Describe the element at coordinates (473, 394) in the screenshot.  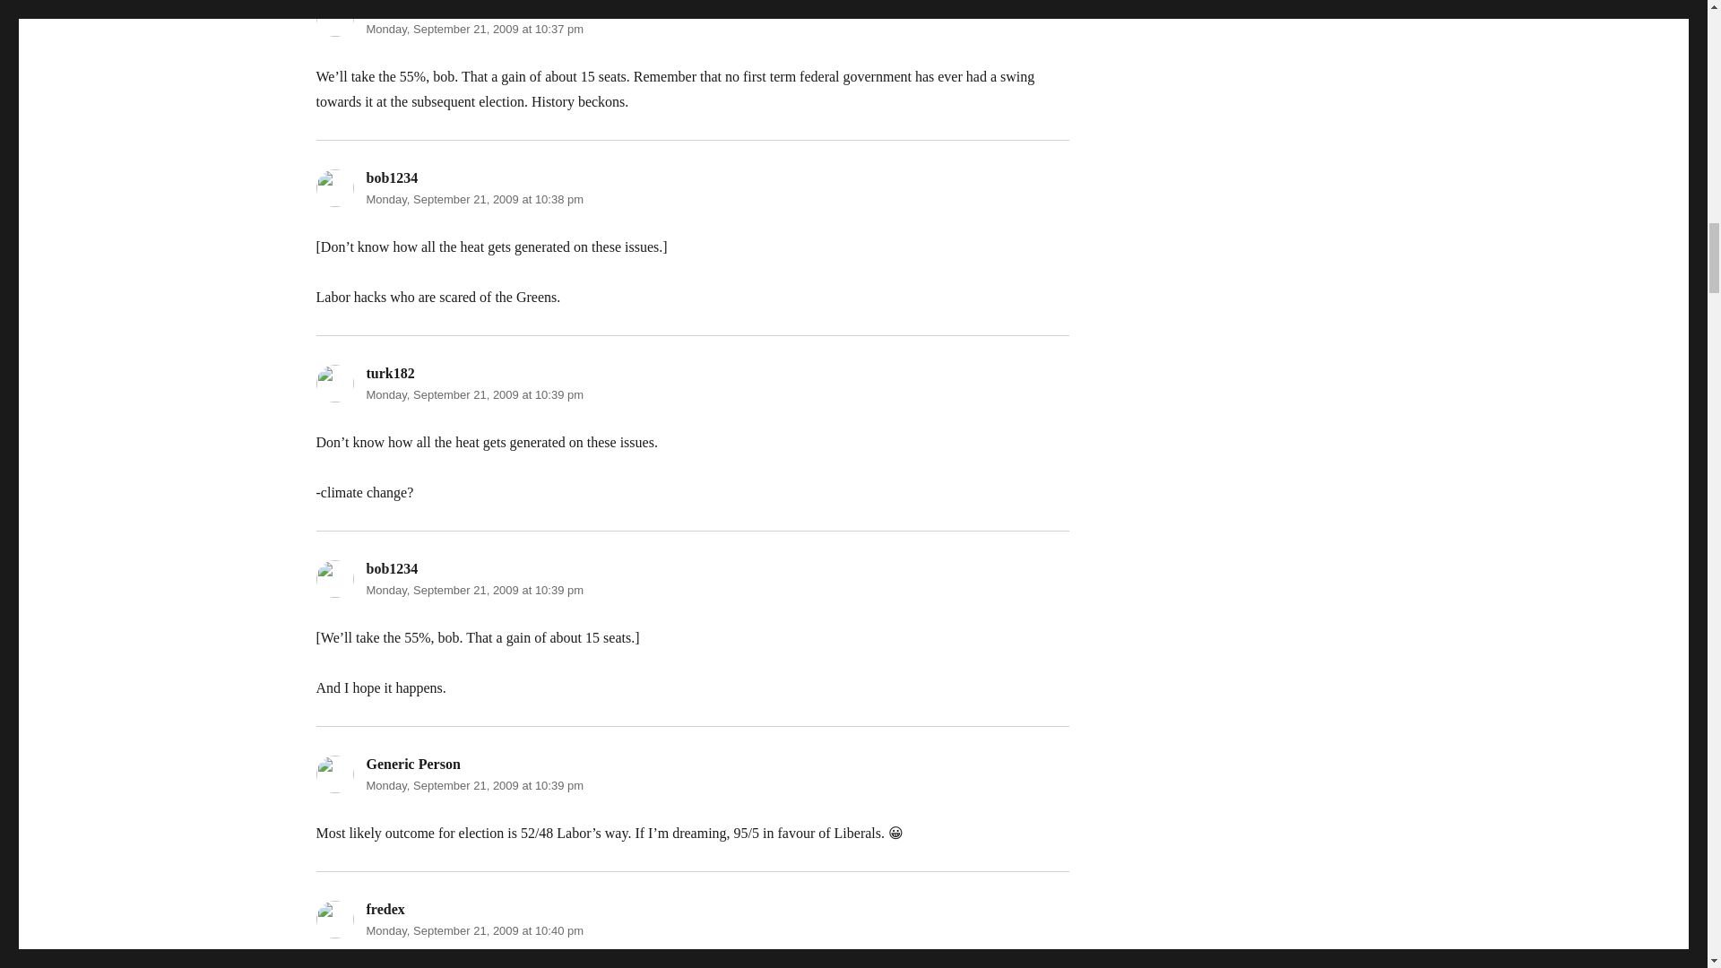
I see `Monday, September 21, 2009 at 10:39 pm` at that location.